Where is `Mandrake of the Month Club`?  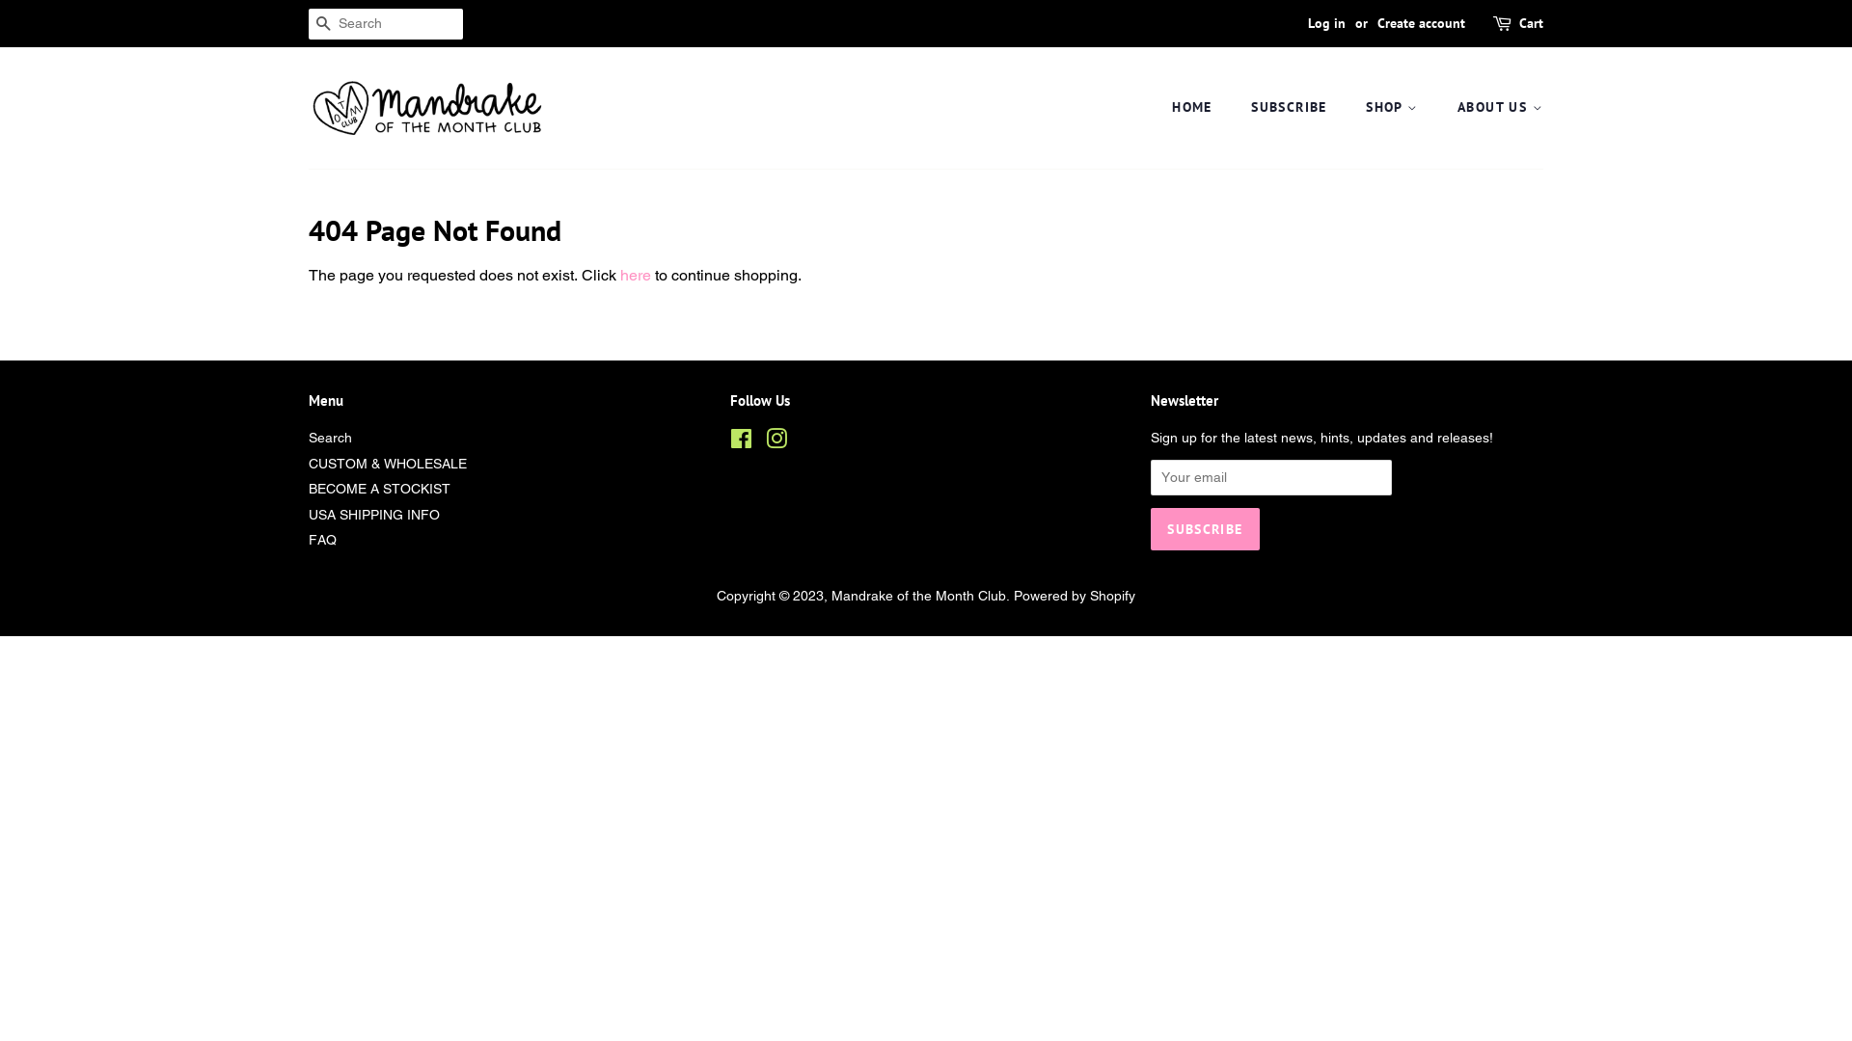
Mandrake of the Month Club is located at coordinates (918, 596).